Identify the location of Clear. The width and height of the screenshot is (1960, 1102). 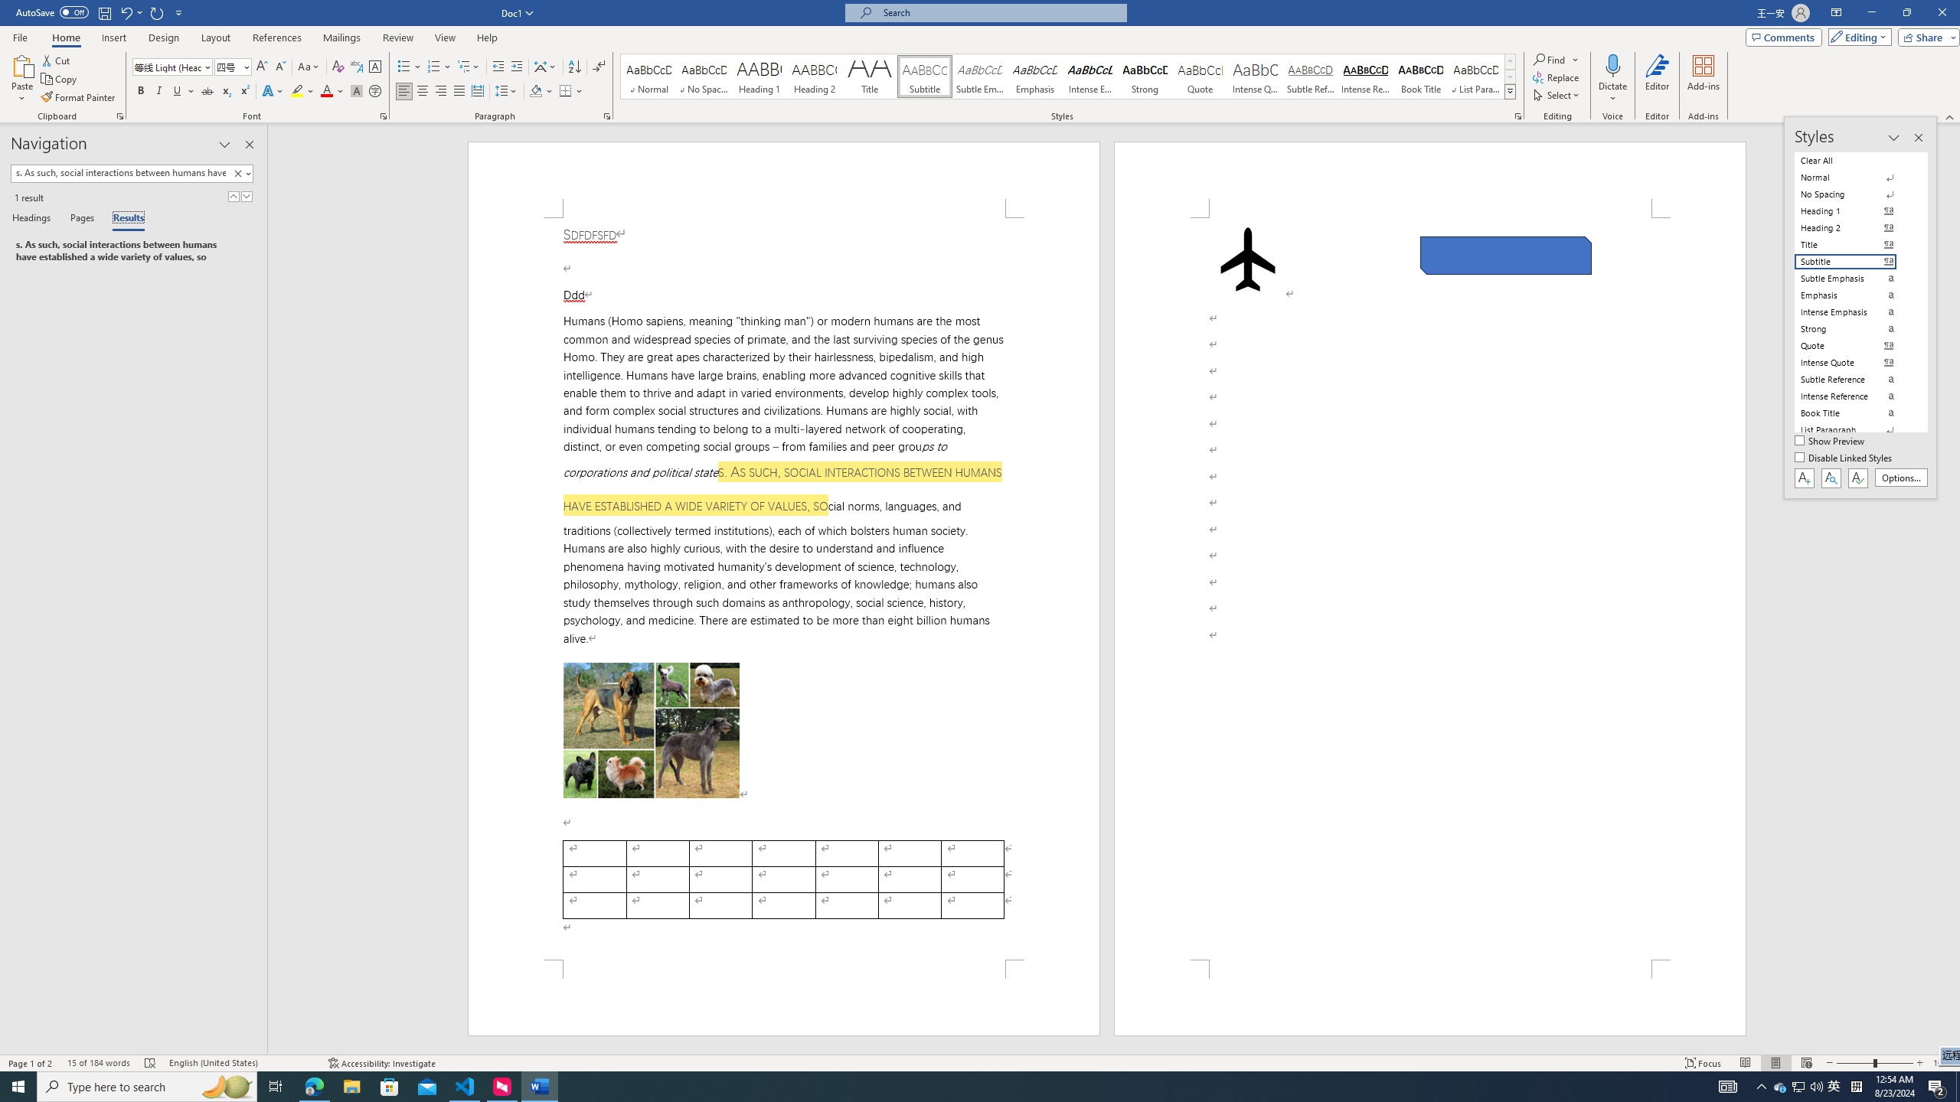
(237, 173).